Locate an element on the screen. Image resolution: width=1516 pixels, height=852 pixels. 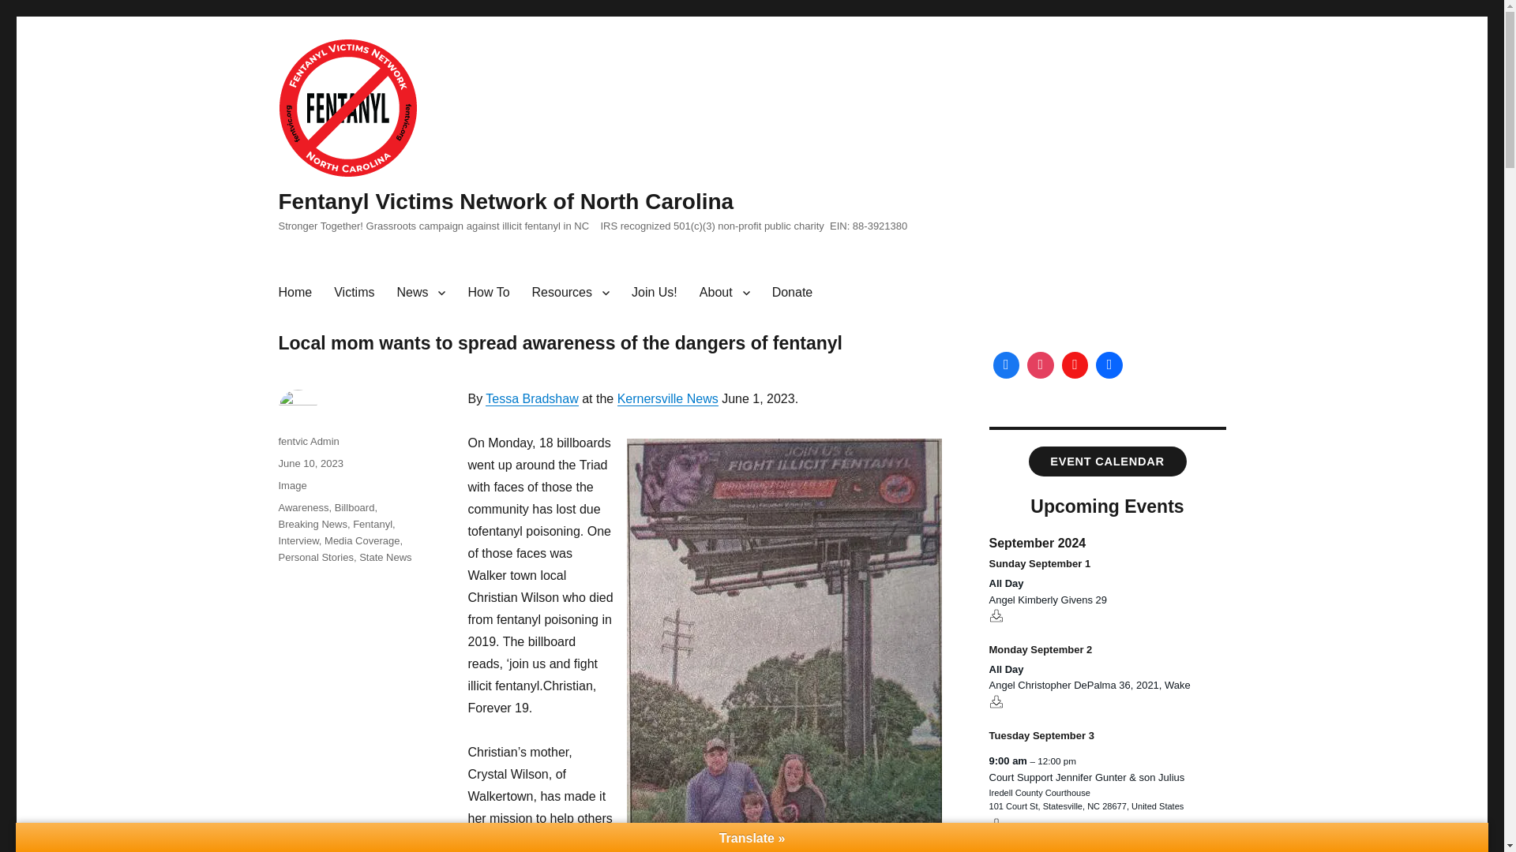
Fentanyl Victims Network of North Carolina is located at coordinates (505, 201).